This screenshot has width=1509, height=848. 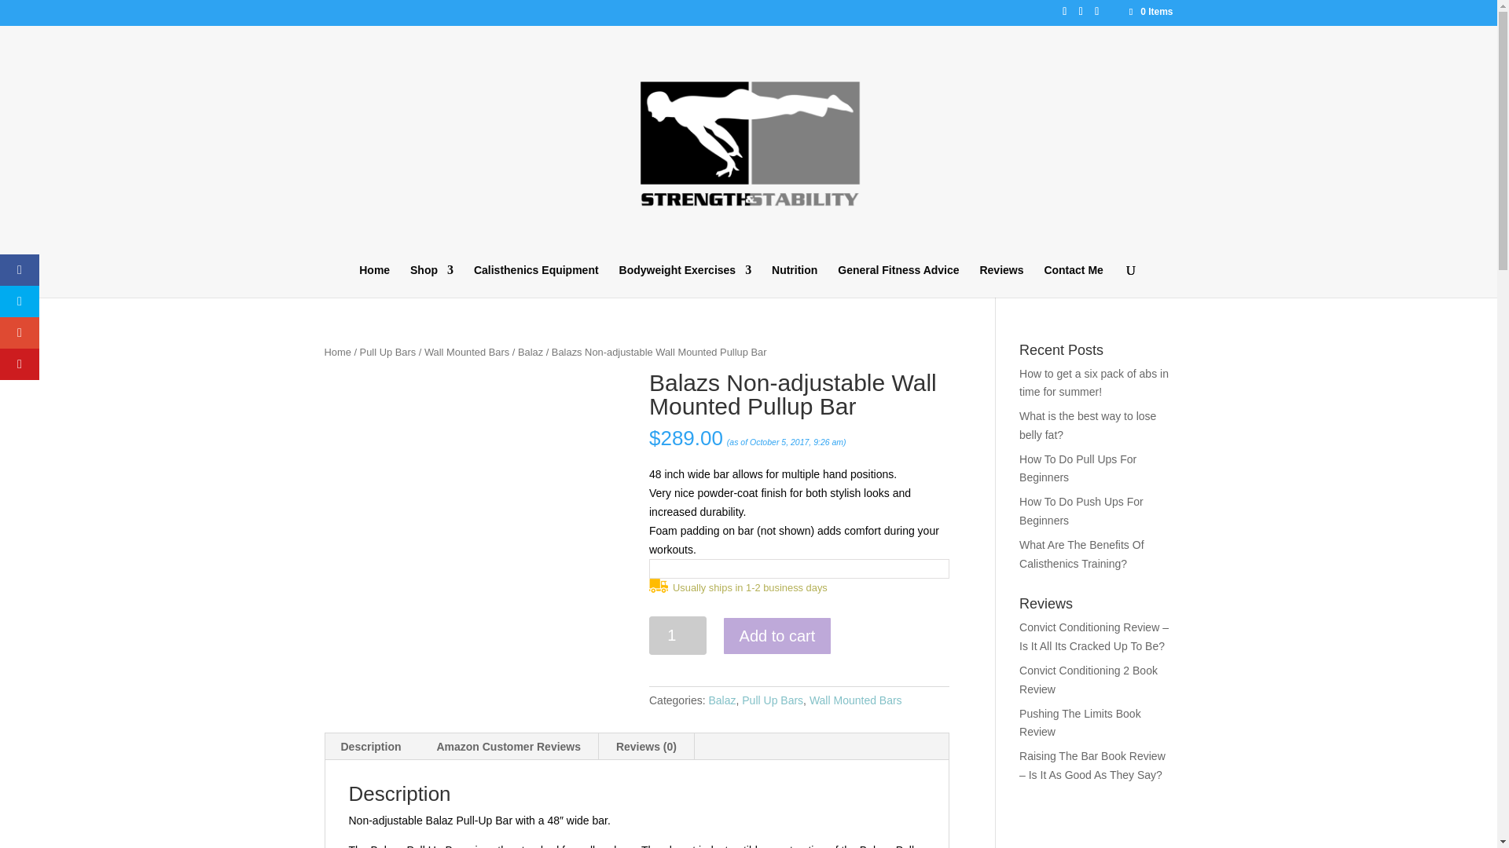 What do you see at coordinates (467, 350) in the screenshot?
I see `Wall Mounted Bars` at bounding box center [467, 350].